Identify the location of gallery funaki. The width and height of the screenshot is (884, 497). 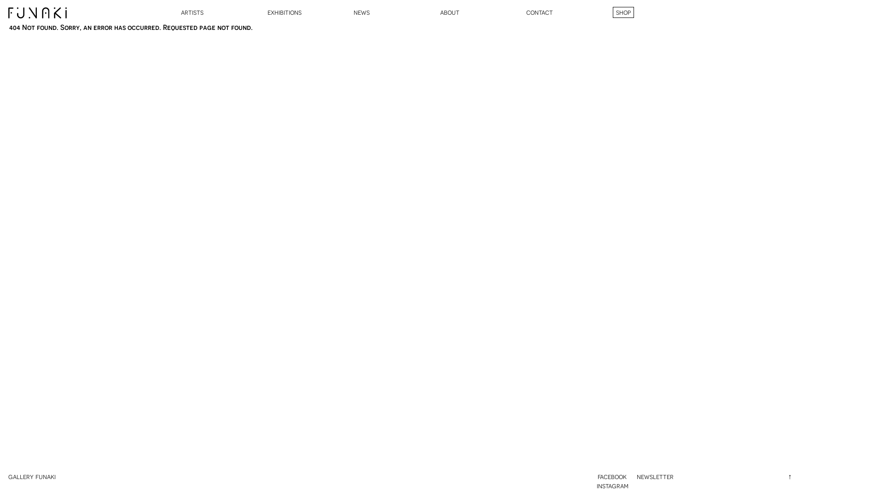
(32, 476).